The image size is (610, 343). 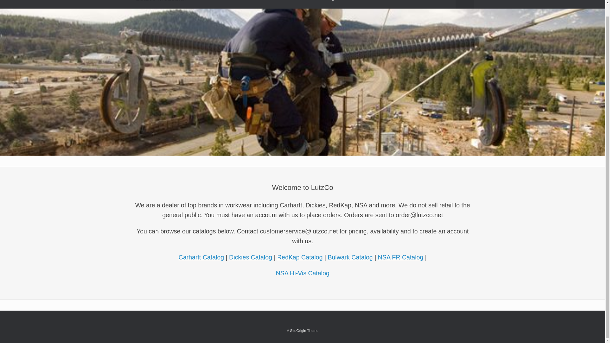 What do you see at coordinates (400, 257) in the screenshot?
I see `NSA FR Catalog` at bounding box center [400, 257].